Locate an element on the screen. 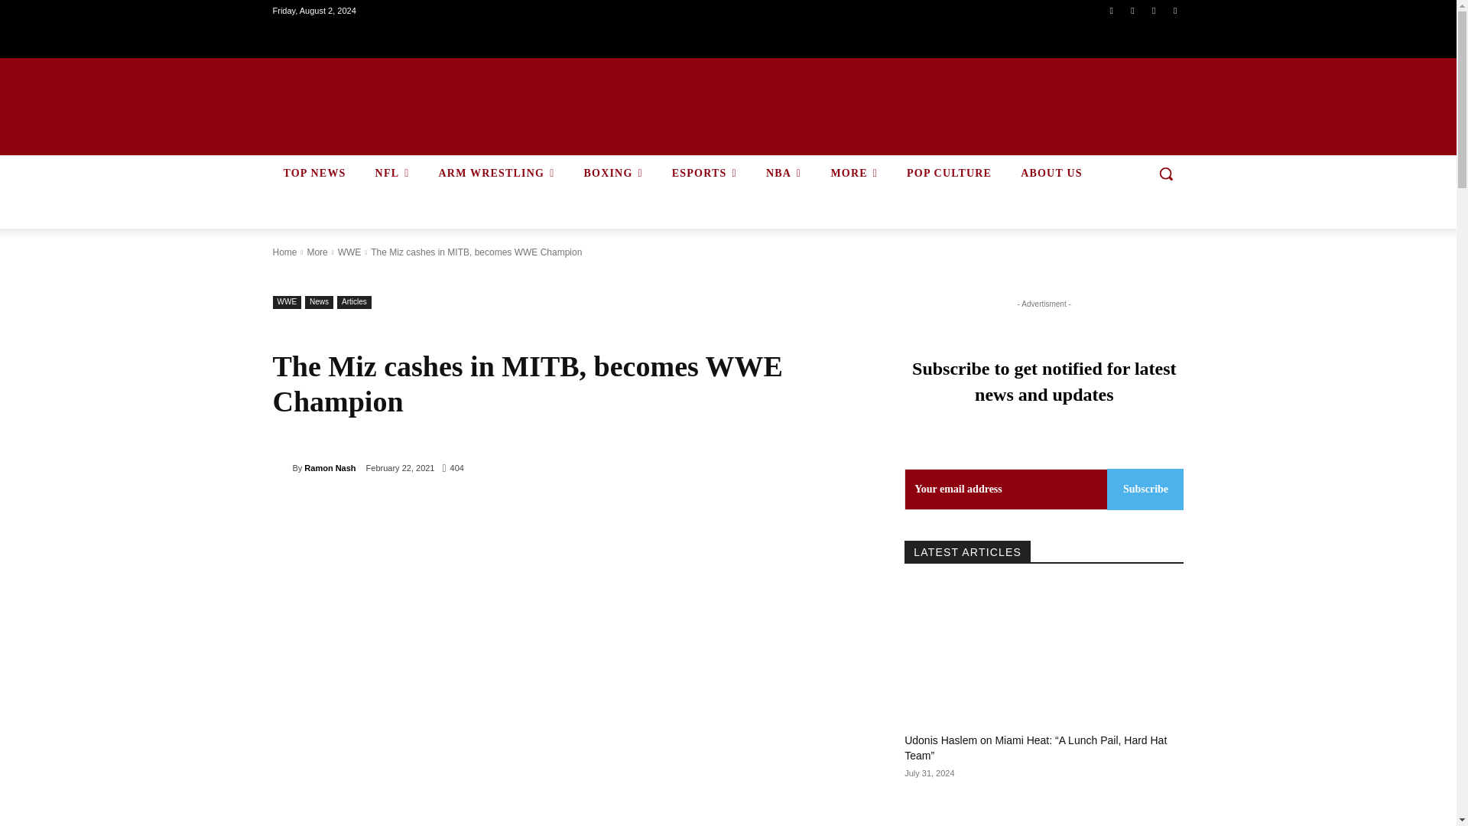 The height and width of the screenshot is (826, 1468). Facebook is located at coordinates (1110, 10).